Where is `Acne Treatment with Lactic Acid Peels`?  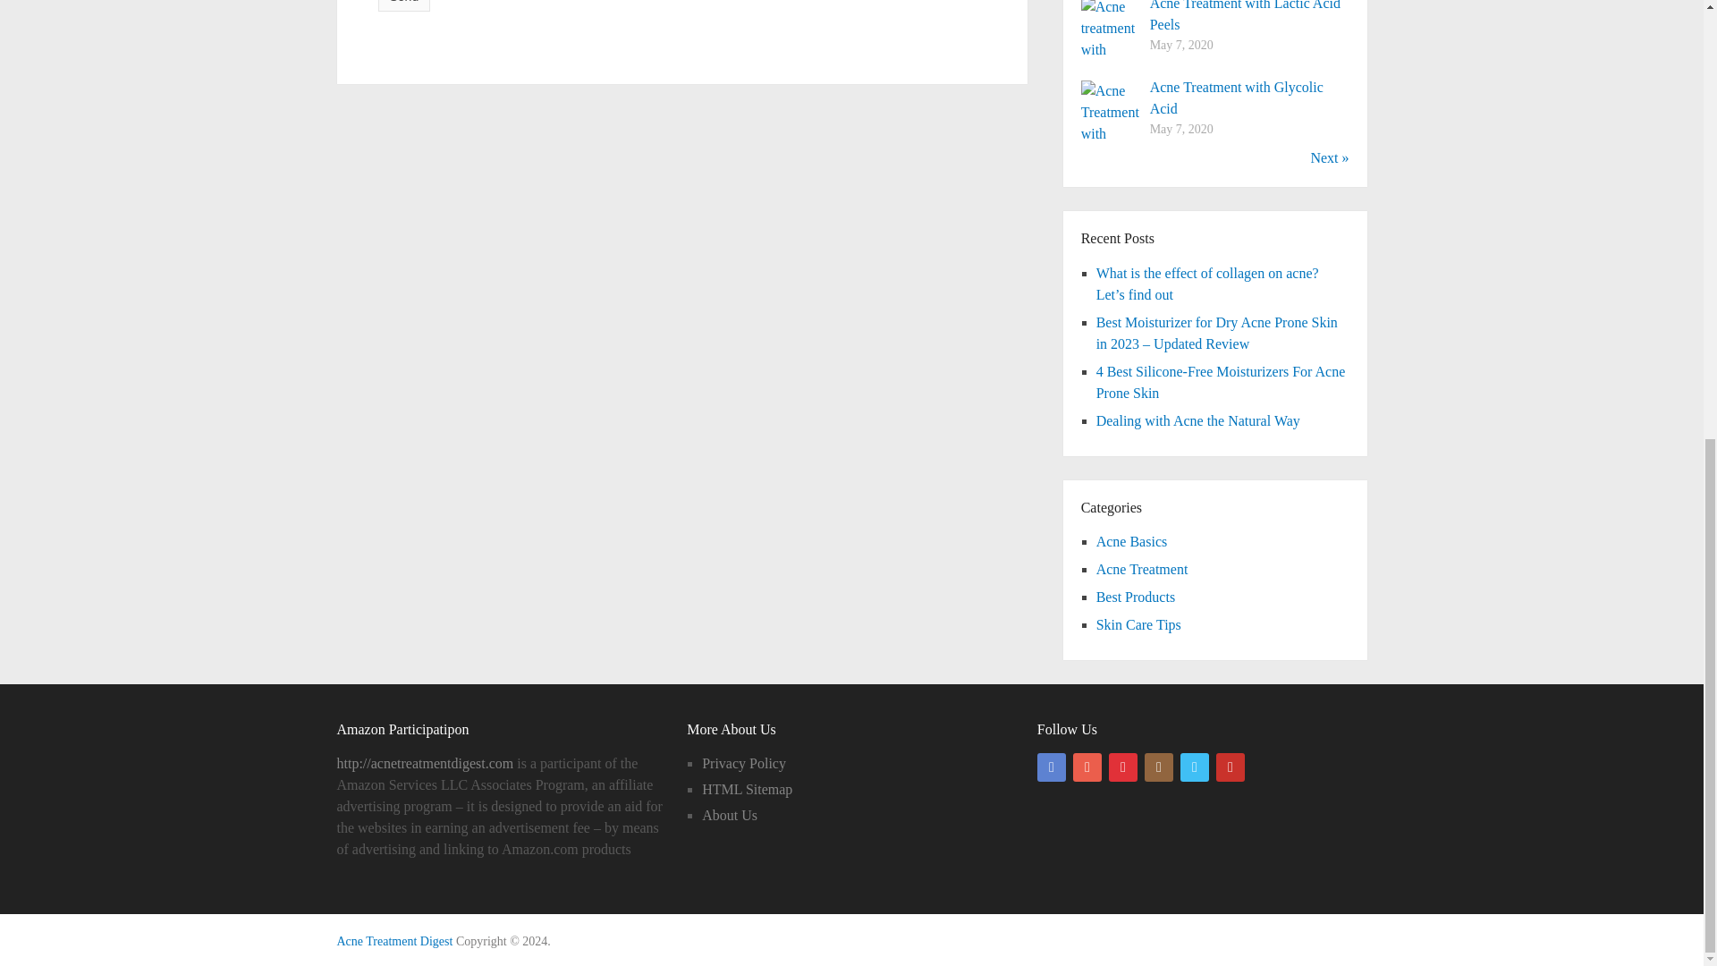
Acne Treatment with Lactic Acid Peels is located at coordinates (1245, 16).